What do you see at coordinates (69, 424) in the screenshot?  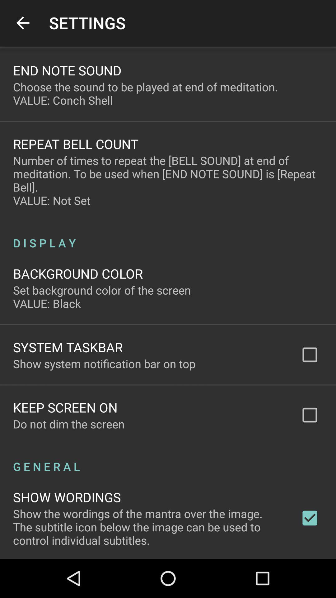 I see `flip to do not dim icon` at bounding box center [69, 424].